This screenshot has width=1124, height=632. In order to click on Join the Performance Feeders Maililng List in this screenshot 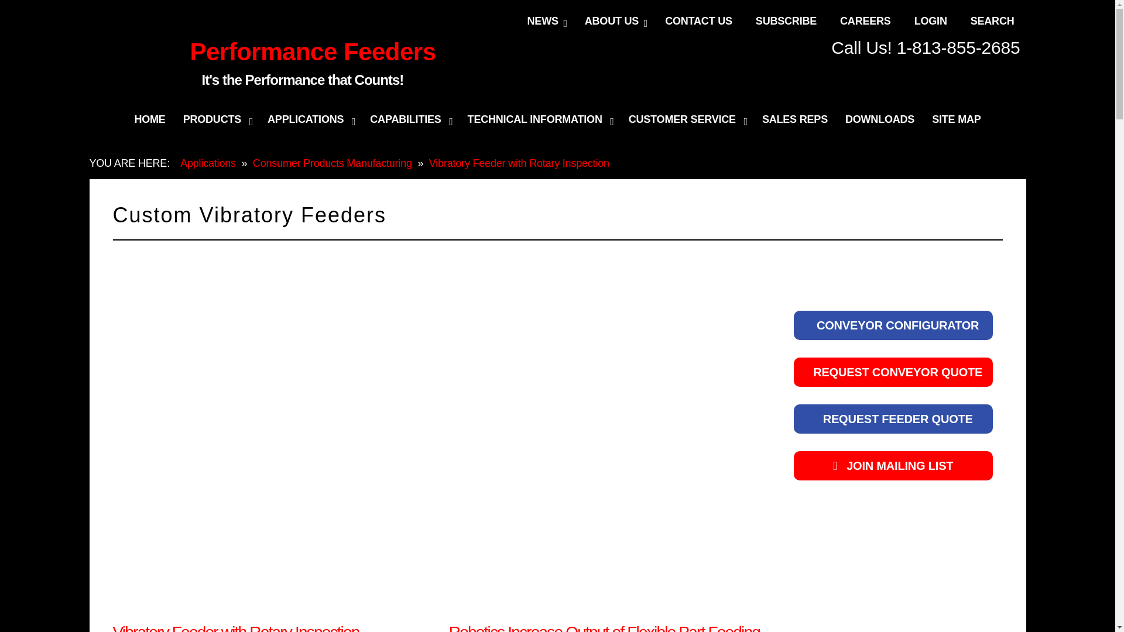, I will do `click(893, 466)`.